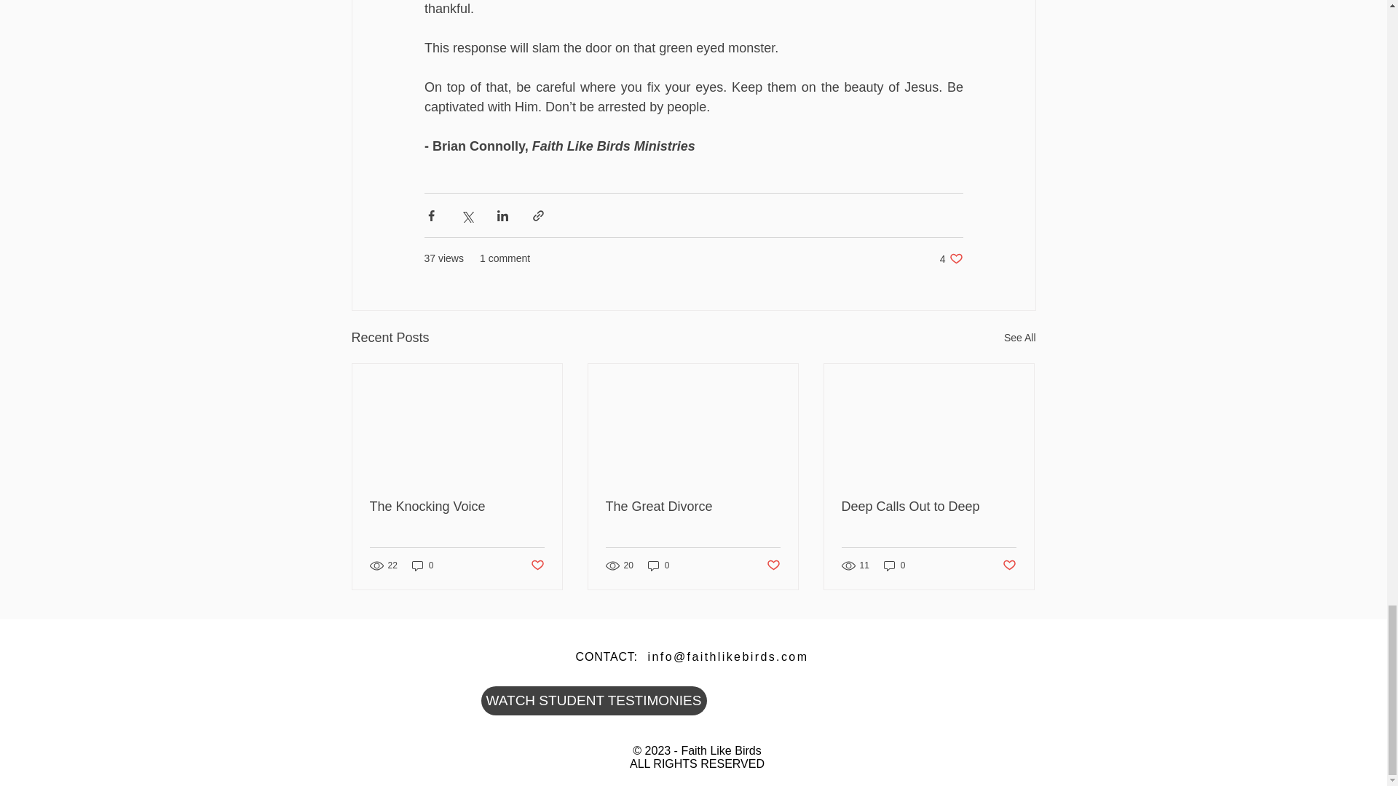 The image size is (1398, 786). Describe the element at coordinates (1019, 338) in the screenshot. I see `The Great Divorce` at that location.